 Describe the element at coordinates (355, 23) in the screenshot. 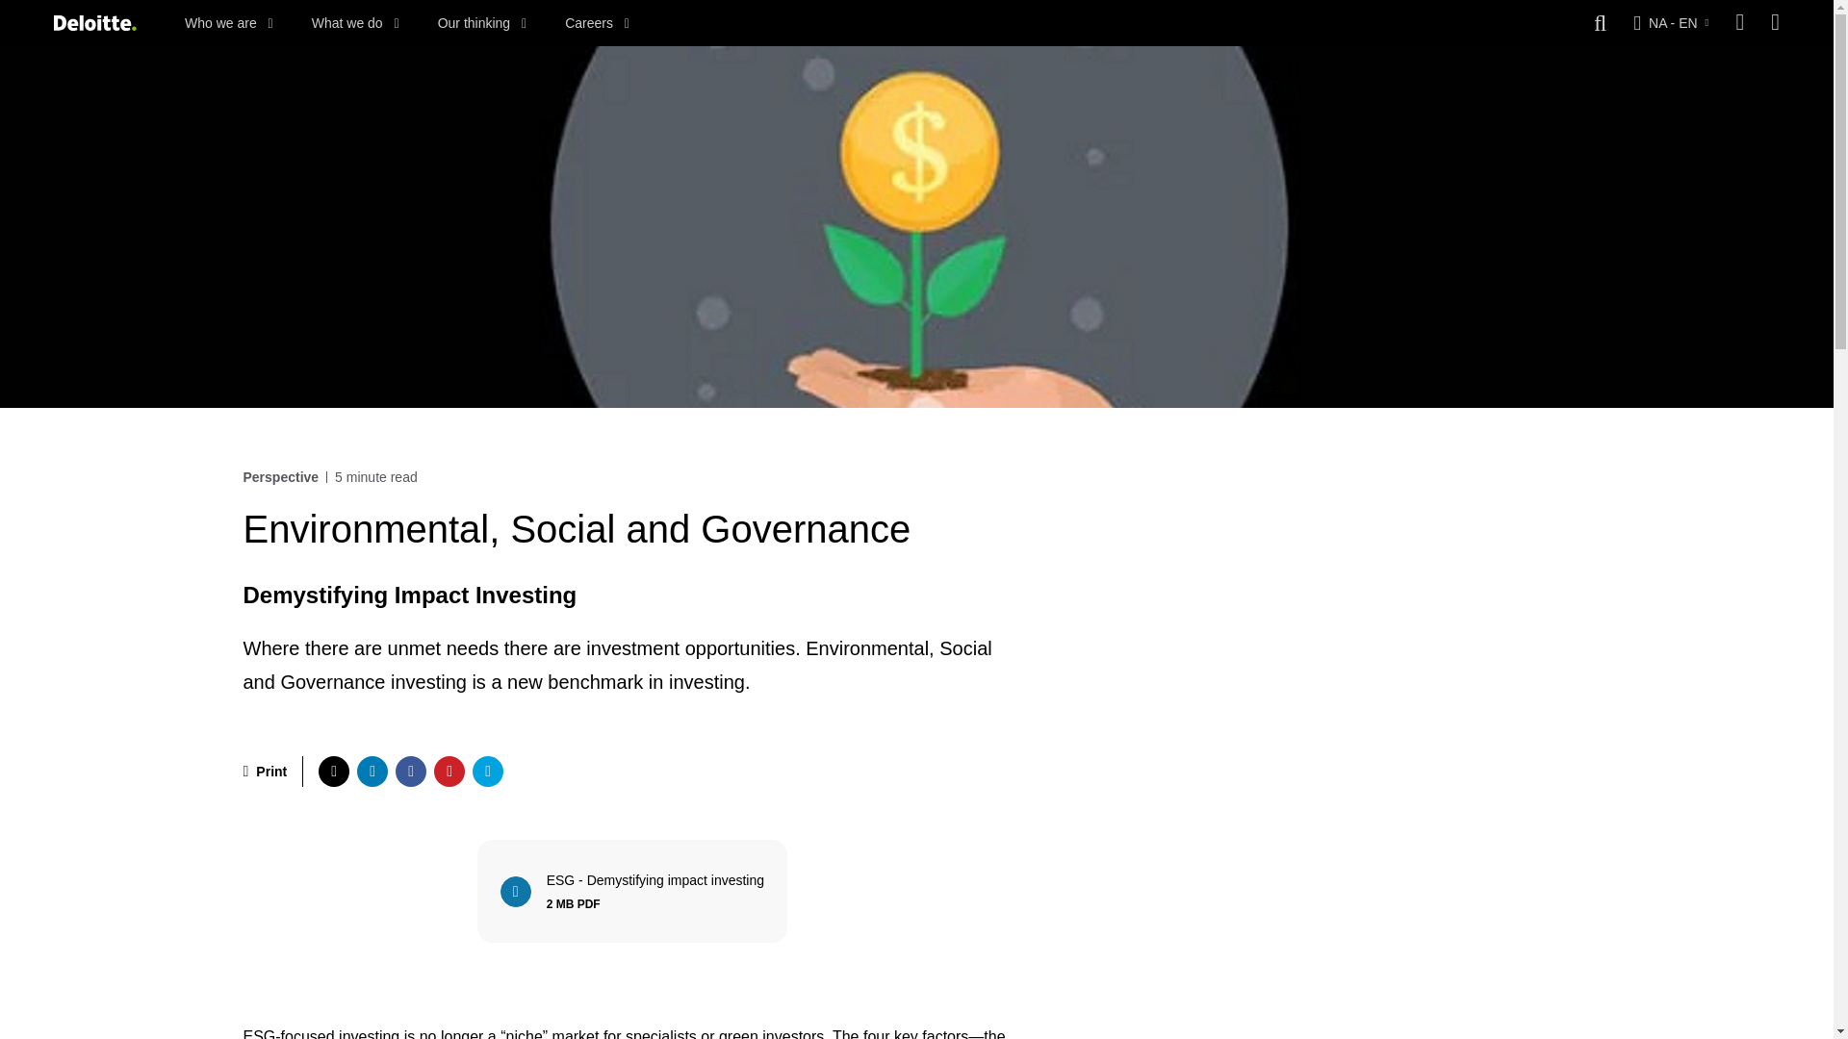

I see `Join My Deloitte` at that location.